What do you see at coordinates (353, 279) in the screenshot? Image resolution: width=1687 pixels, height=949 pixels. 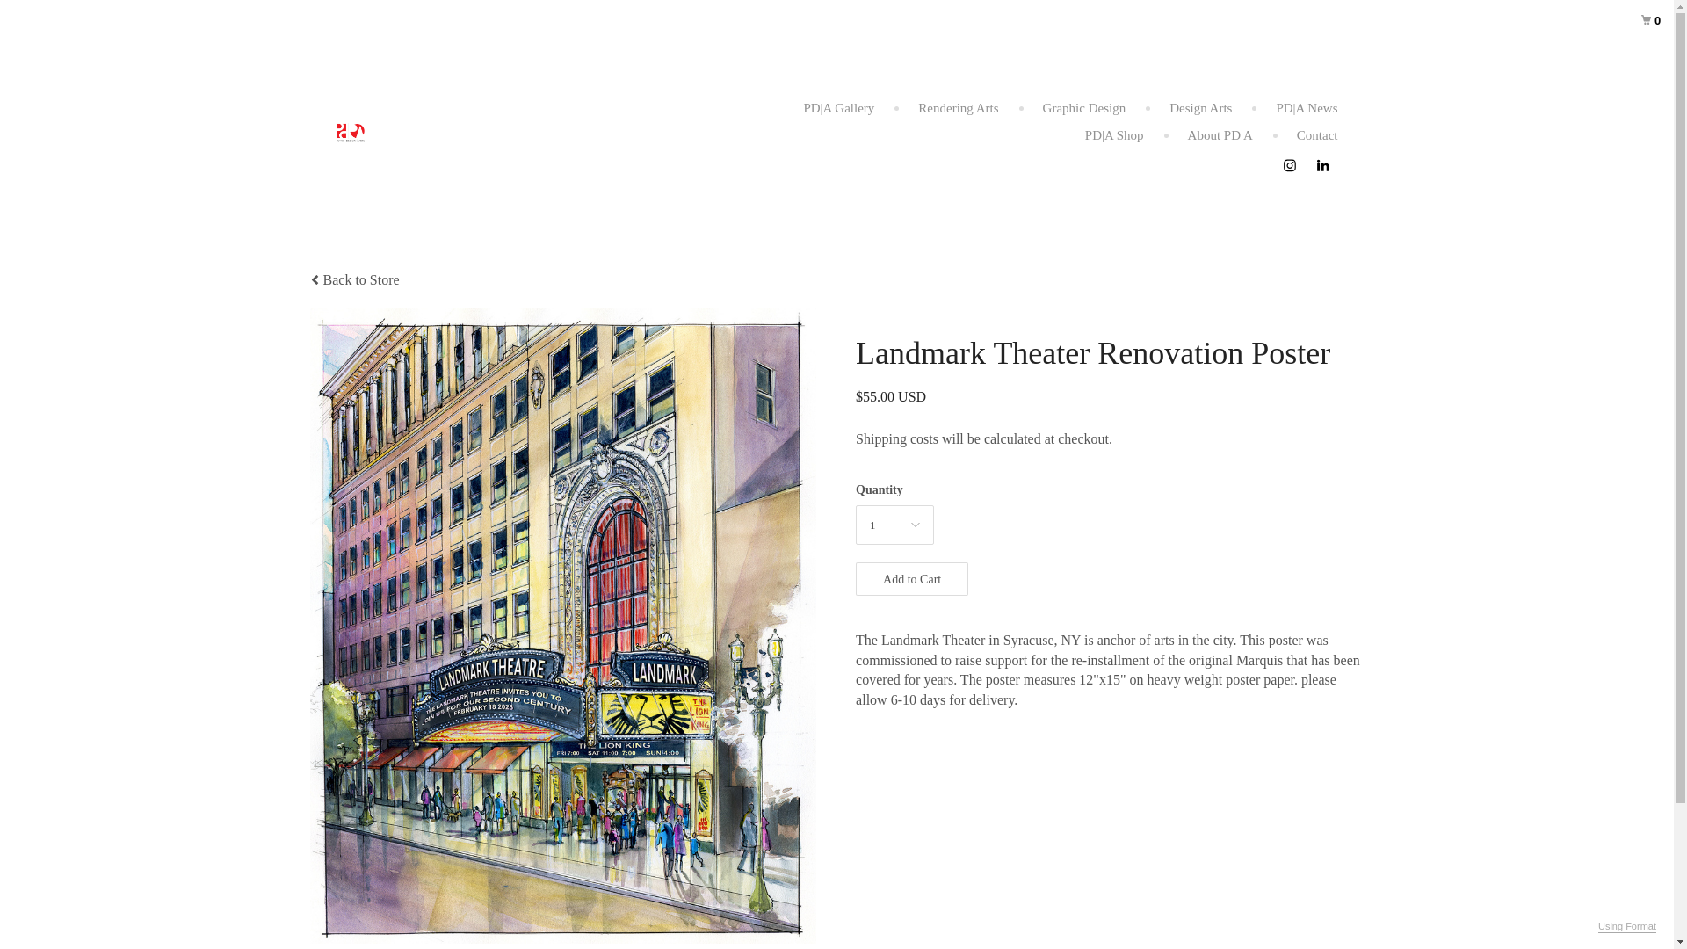 I see `Back to Store` at bounding box center [353, 279].